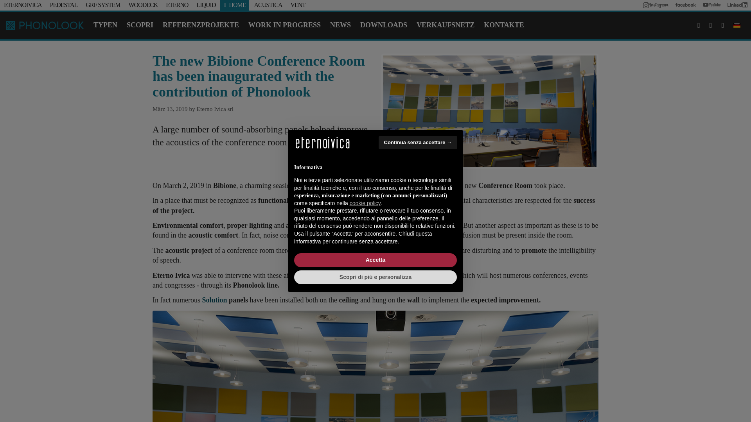 The image size is (751, 422). I want to click on ACUSTICA, so click(268, 5).